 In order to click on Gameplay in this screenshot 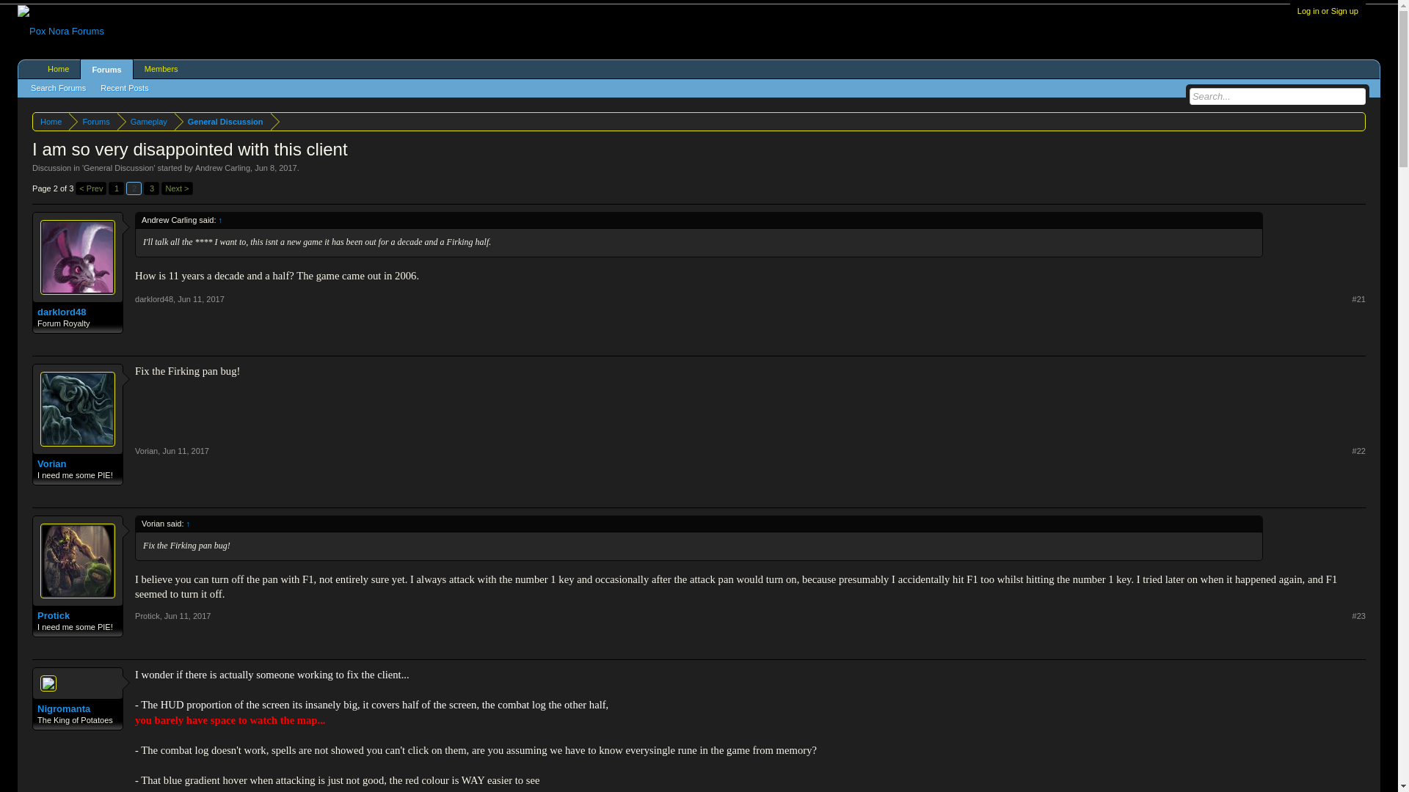, I will do `click(145, 122)`.